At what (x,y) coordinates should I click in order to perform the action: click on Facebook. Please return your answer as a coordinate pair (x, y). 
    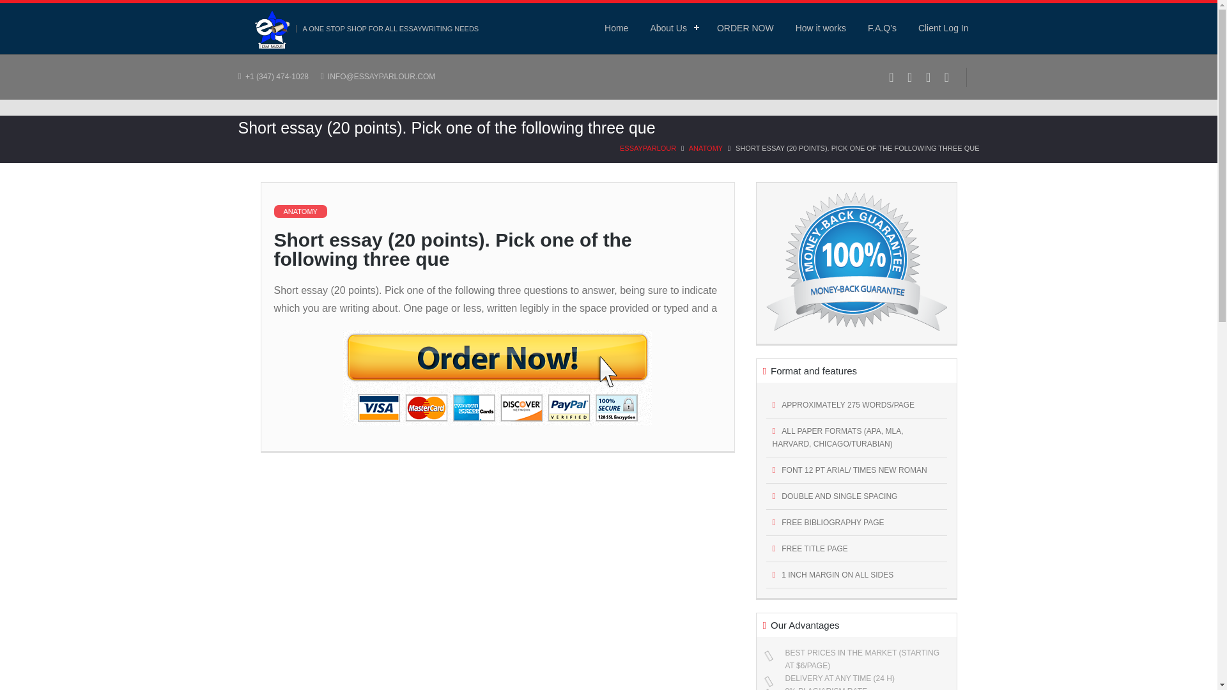
    Looking at the image, I should click on (891, 77).